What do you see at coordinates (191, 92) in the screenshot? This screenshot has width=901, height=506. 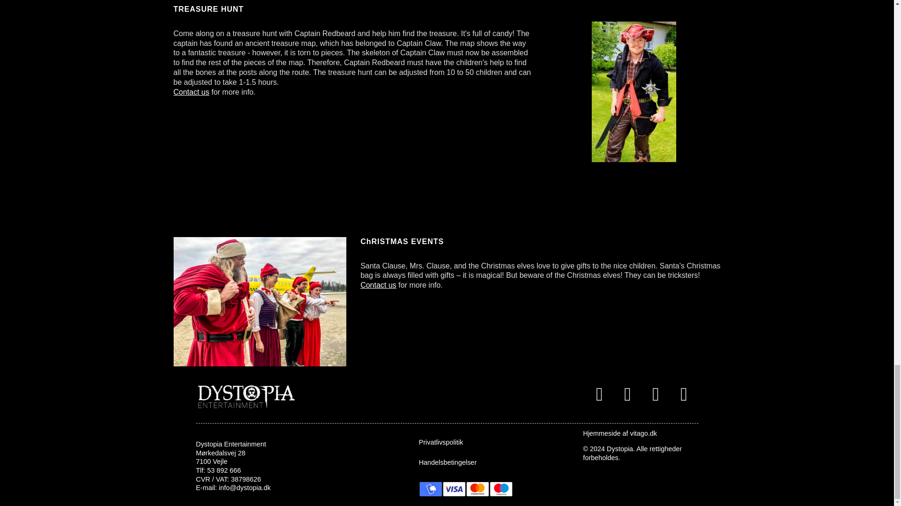 I see `Contact us` at bounding box center [191, 92].